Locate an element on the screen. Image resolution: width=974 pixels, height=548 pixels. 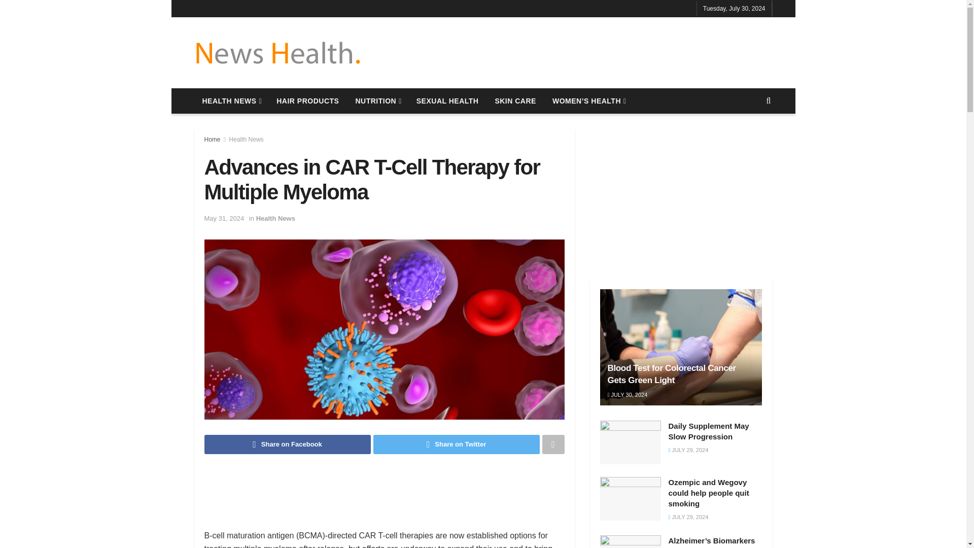
Share on Twitter is located at coordinates (456, 444).